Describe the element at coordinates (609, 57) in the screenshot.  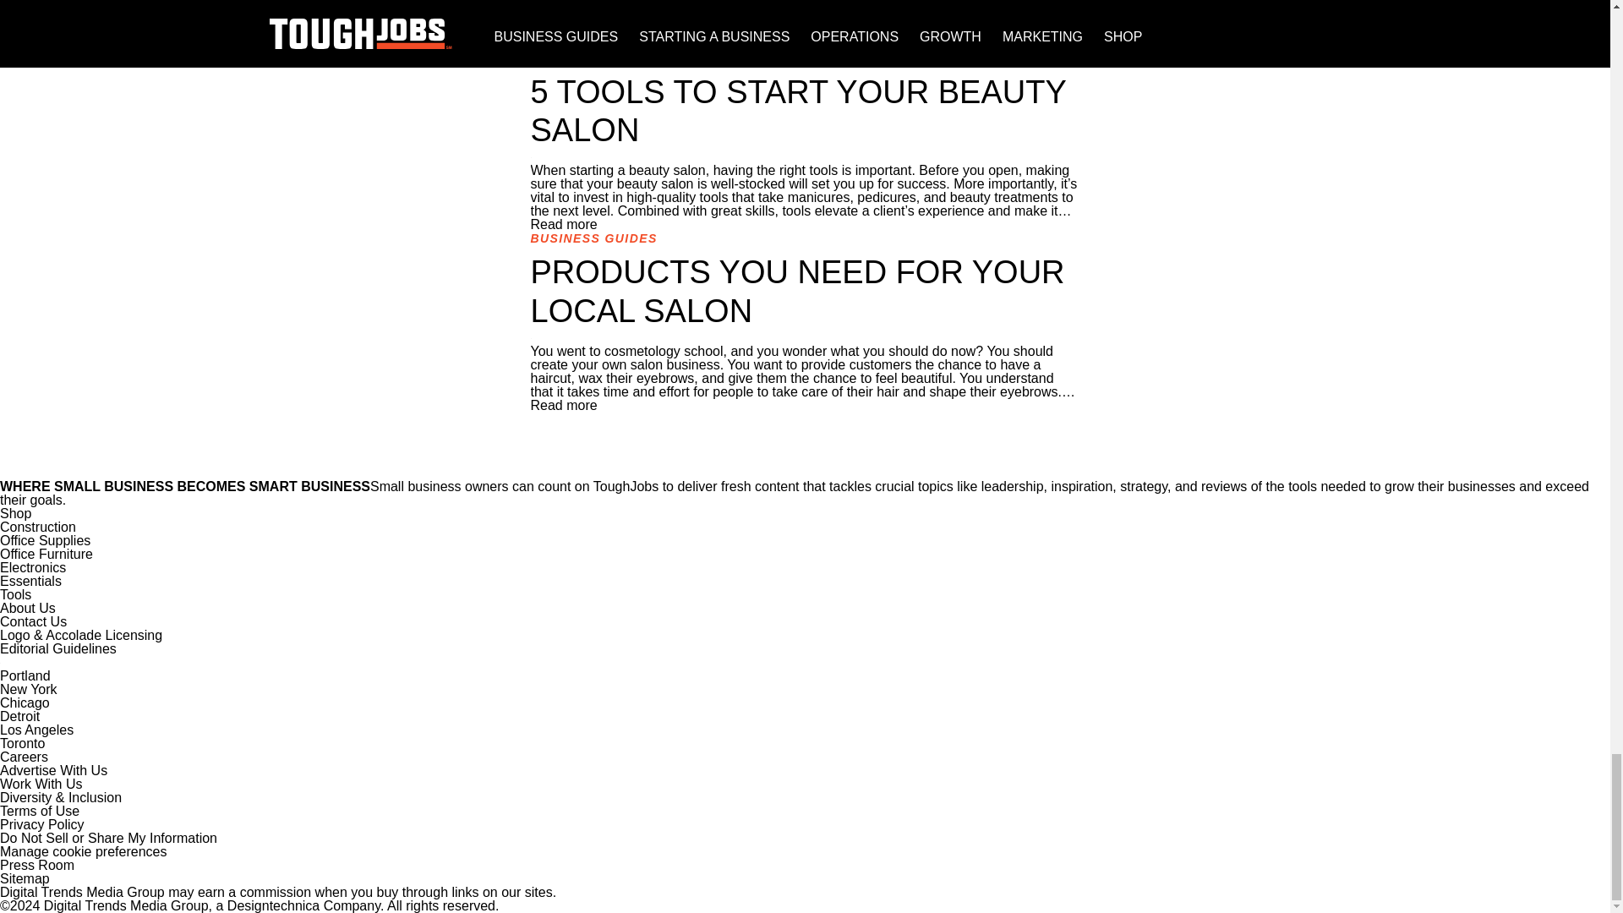
I see `STARTING A BUSINESS` at that location.